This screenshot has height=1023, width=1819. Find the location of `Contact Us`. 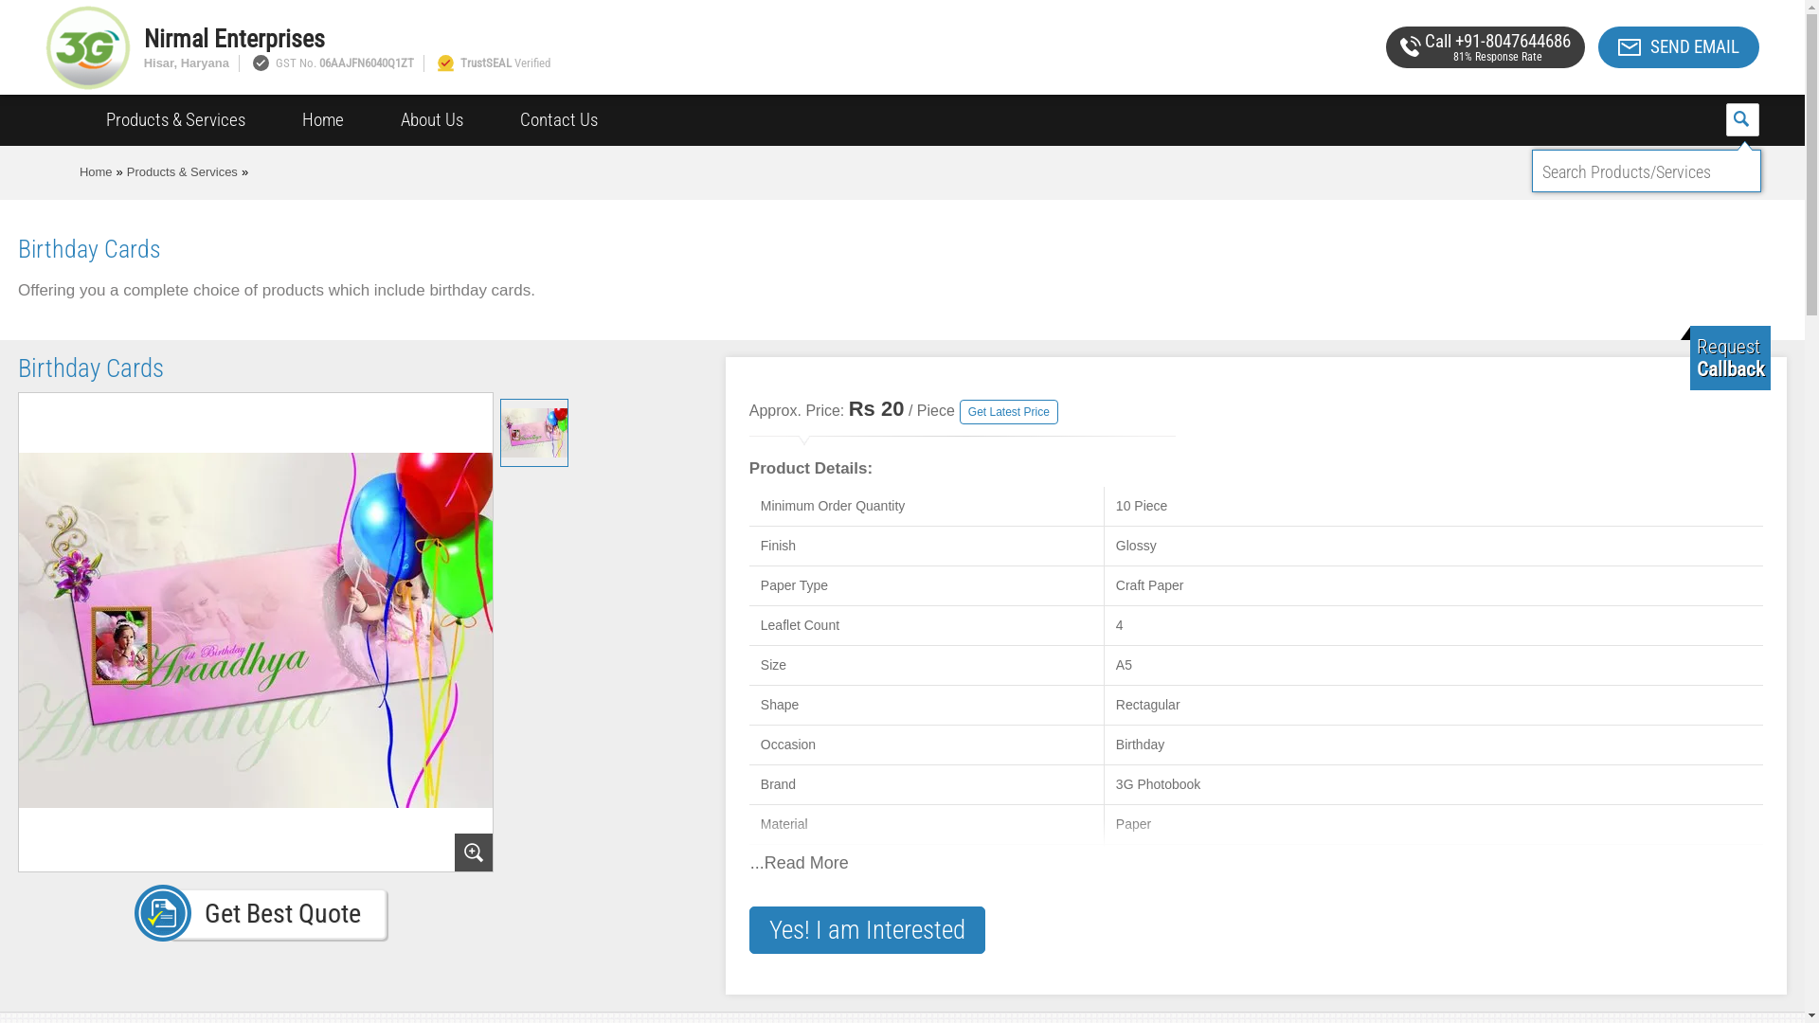

Contact Us is located at coordinates (559, 120).